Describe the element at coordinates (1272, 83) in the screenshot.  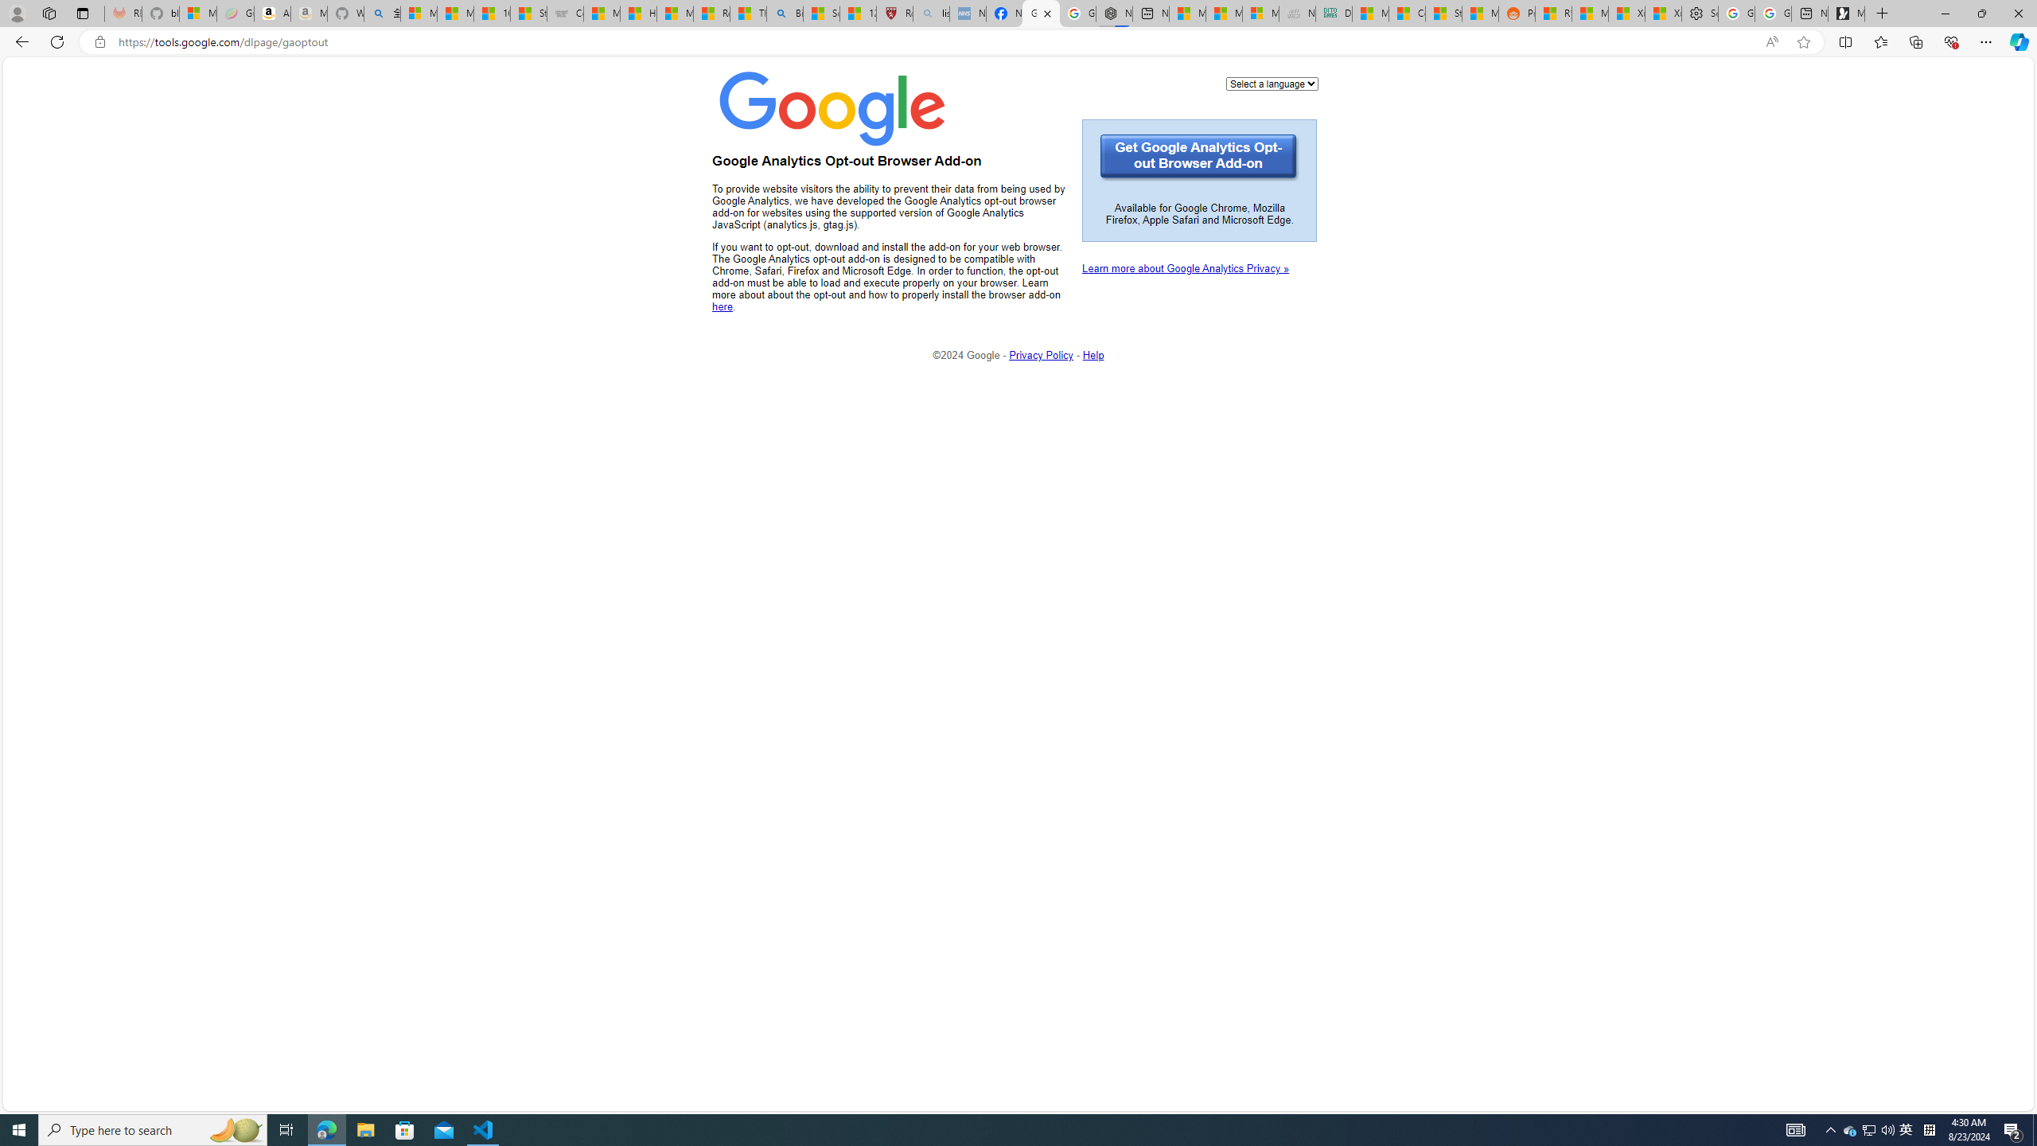
I see `Language` at that location.